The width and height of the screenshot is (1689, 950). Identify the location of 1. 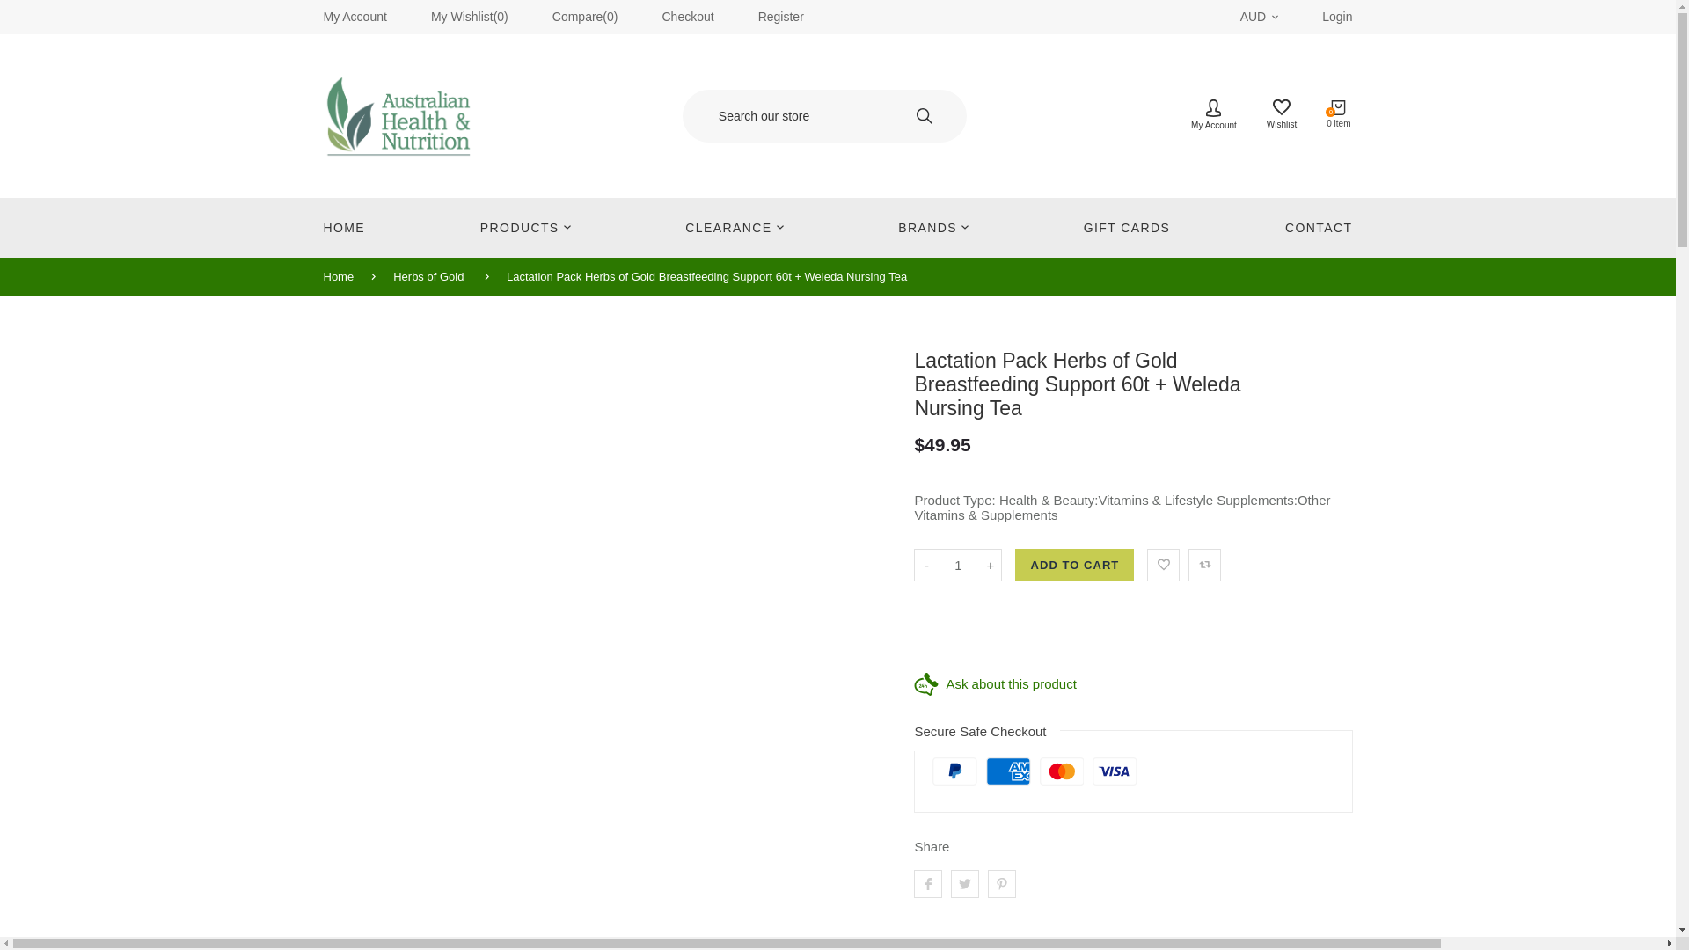
(957, 565).